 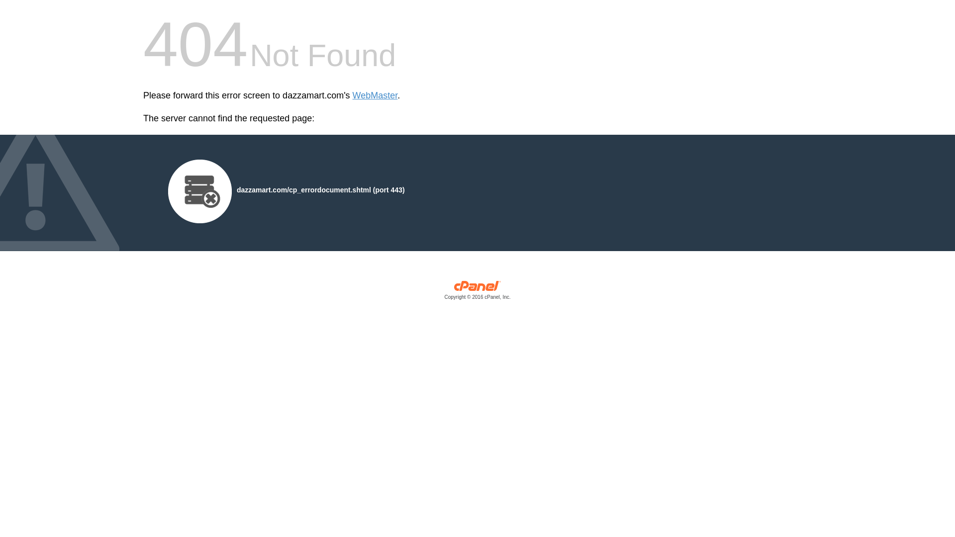 I want to click on cPanel, Inc., so click(x=477, y=292).